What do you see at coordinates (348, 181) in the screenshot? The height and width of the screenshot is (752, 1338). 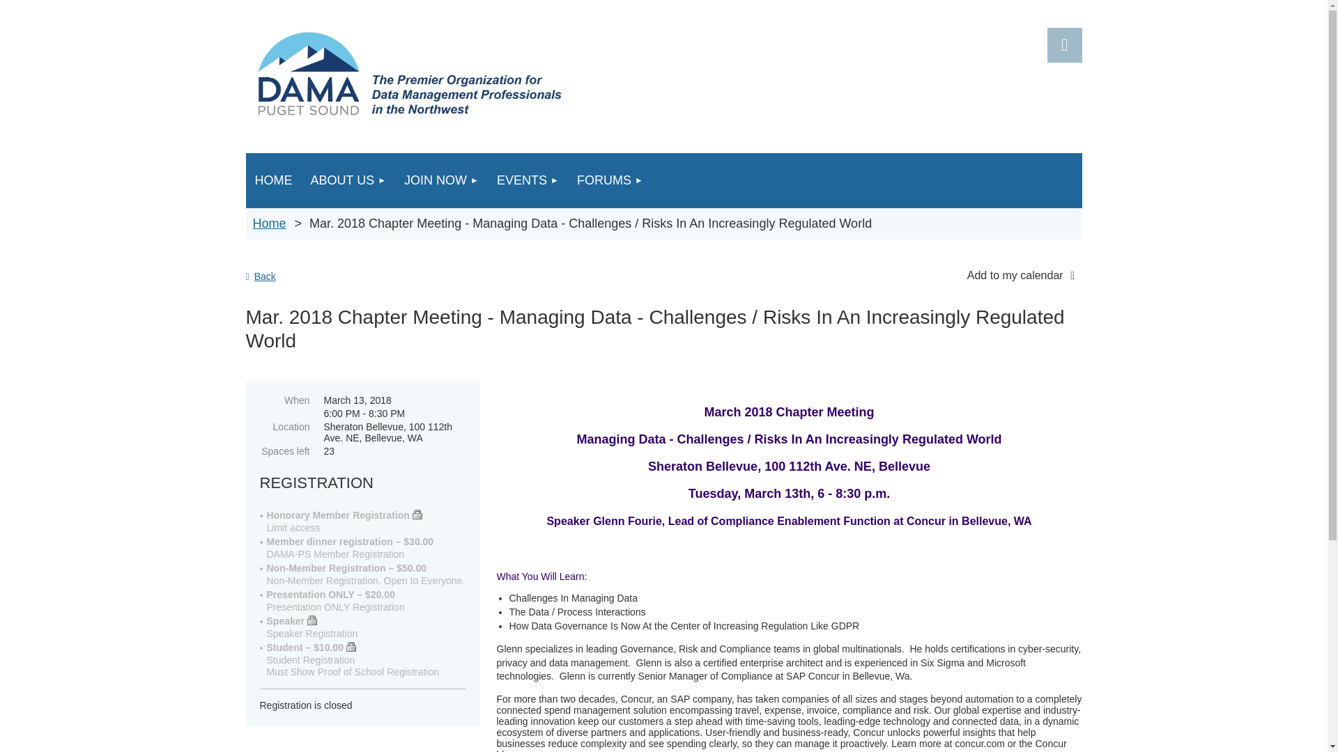 I see `ABOUT US` at bounding box center [348, 181].